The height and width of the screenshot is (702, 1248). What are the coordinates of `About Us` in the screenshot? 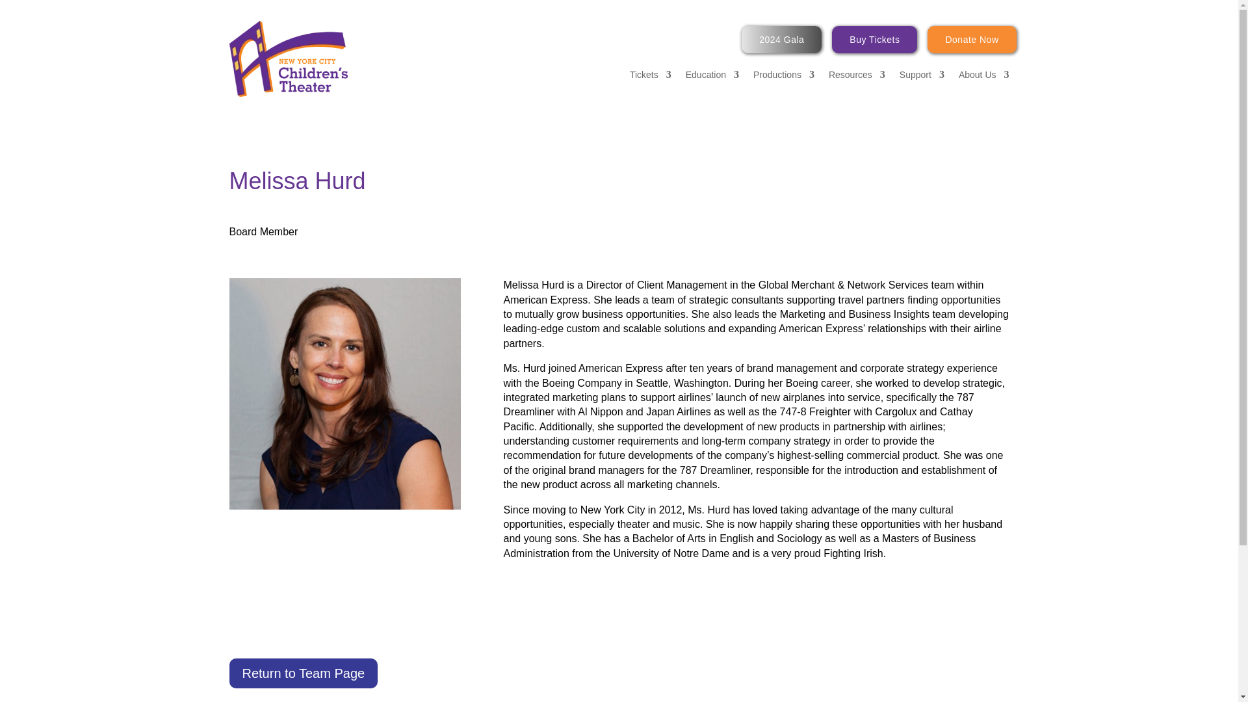 It's located at (984, 77).